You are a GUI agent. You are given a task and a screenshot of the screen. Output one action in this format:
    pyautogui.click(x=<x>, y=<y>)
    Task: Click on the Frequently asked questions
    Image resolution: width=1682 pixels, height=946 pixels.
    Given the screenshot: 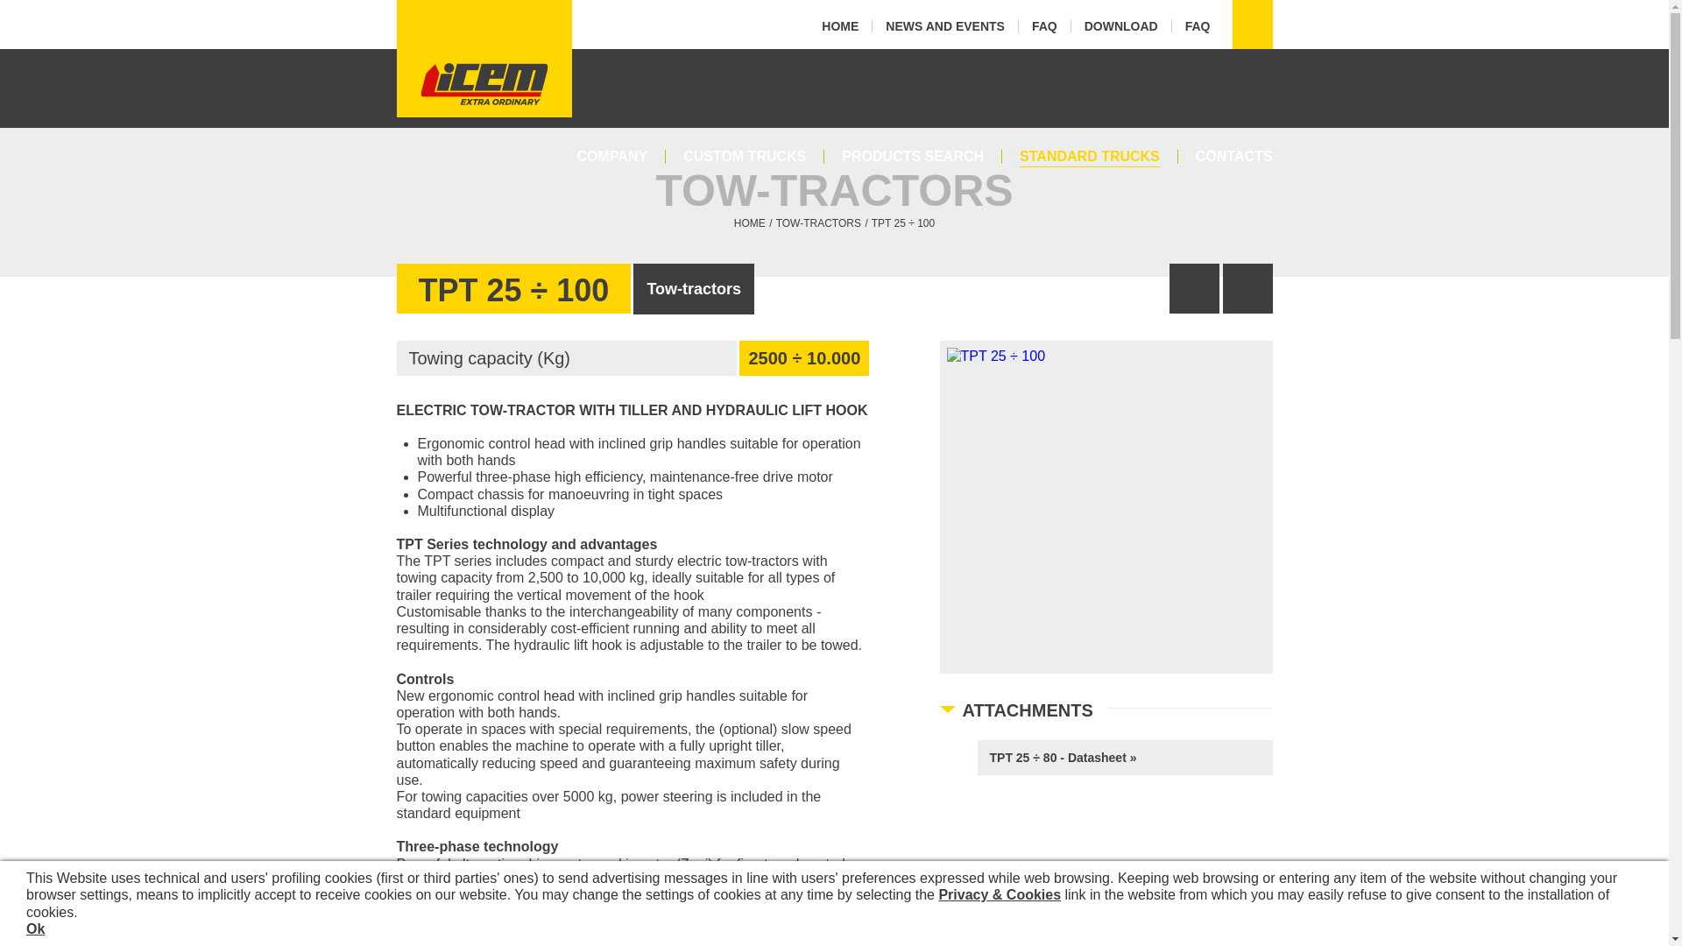 What is the action you would take?
    pyautogui.click(x=1044, y=25)
    